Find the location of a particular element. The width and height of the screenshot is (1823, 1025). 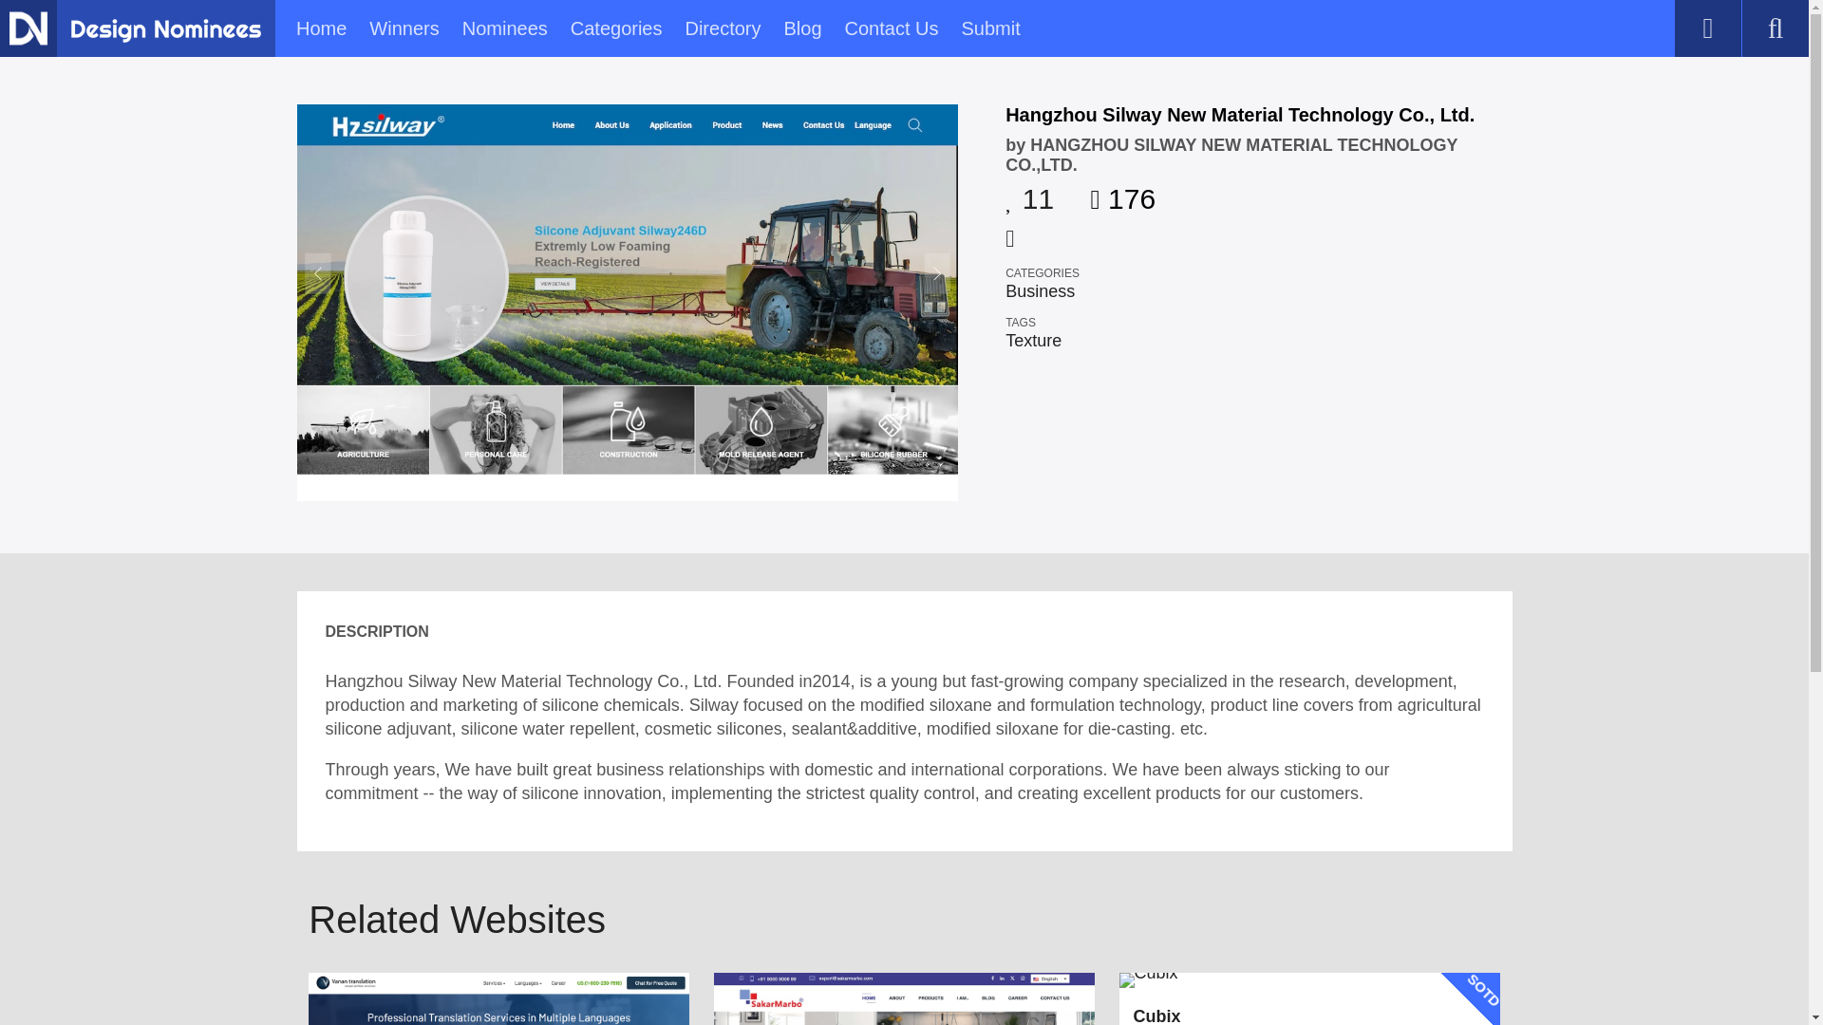

Design Nominees is located at coordinates (165, 30).